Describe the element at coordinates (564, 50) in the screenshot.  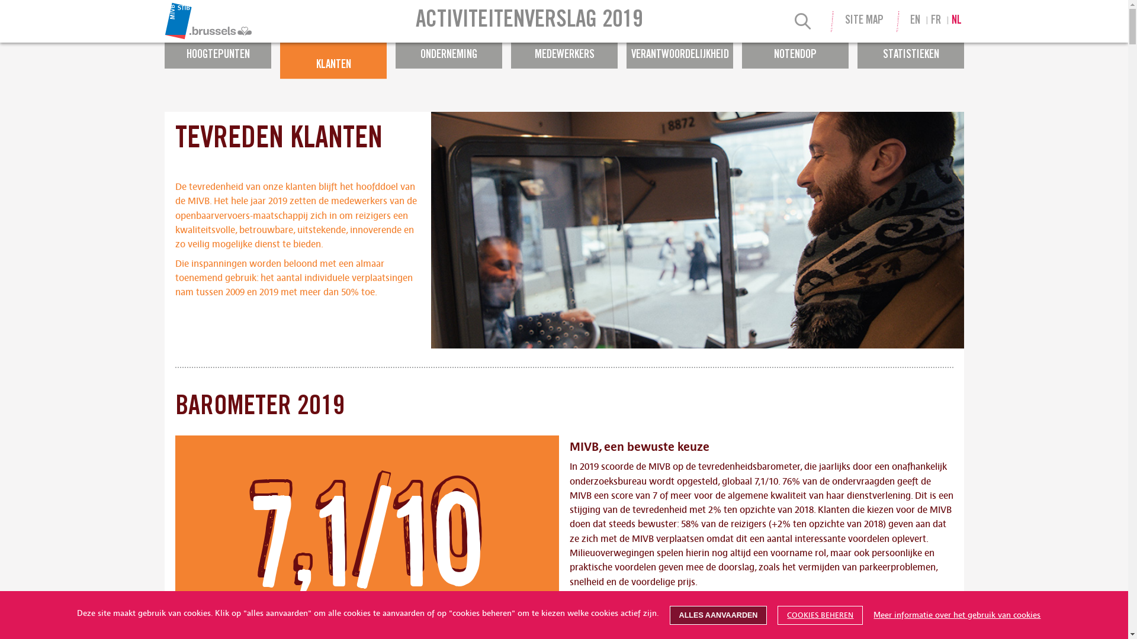
I see `MEDEWERKERS` at that location.